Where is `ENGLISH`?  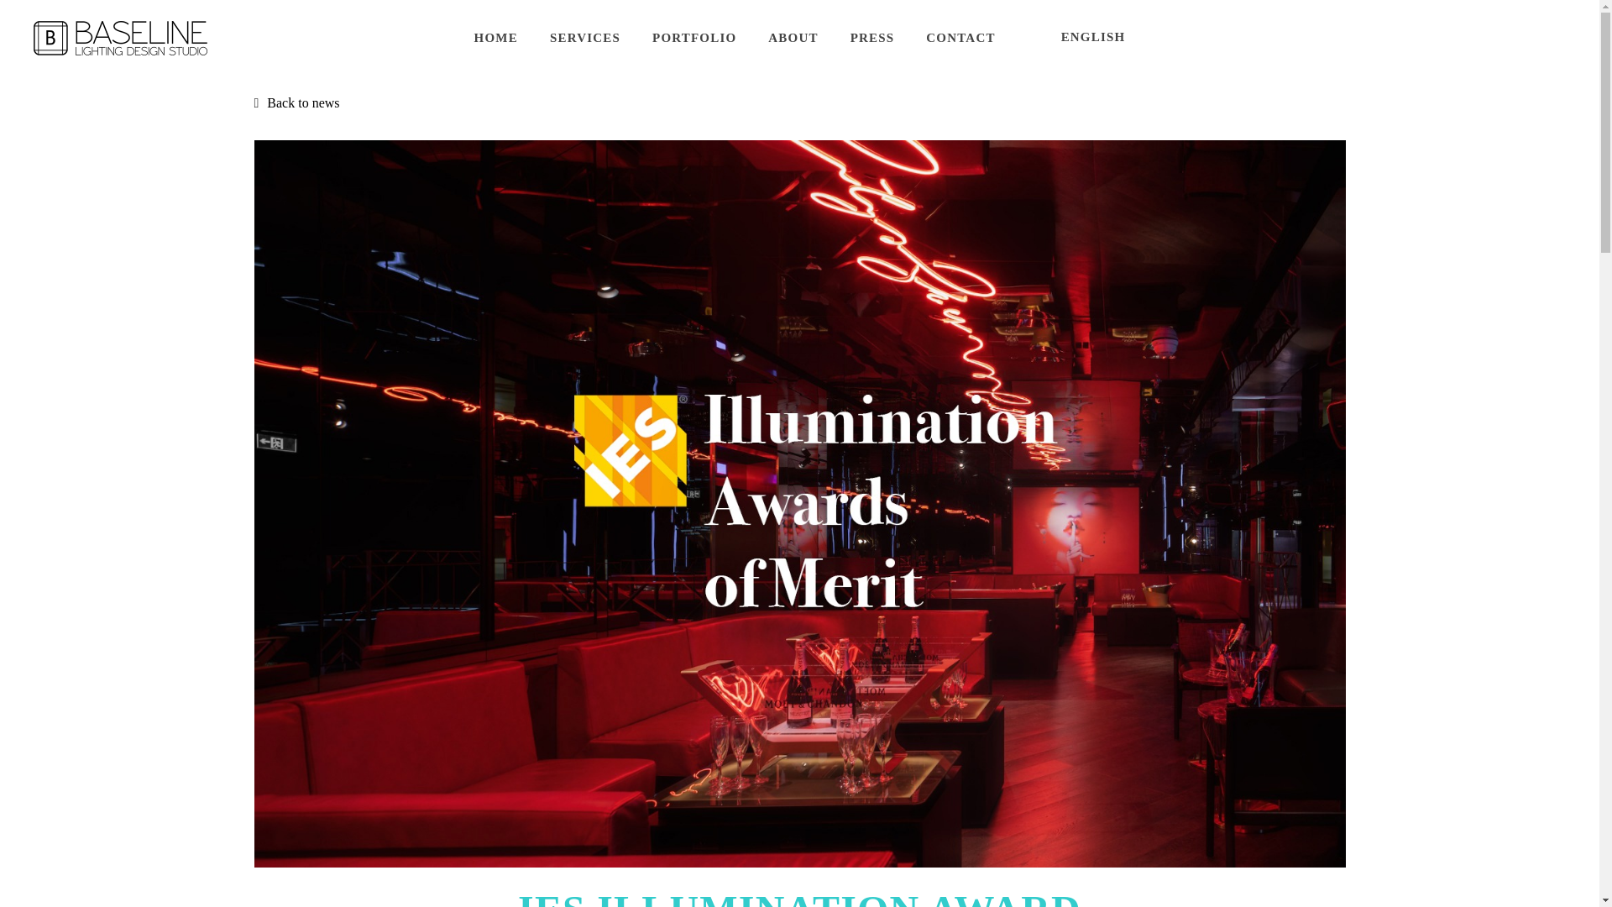 ENGLISH is located at coordinates (1093, 37).